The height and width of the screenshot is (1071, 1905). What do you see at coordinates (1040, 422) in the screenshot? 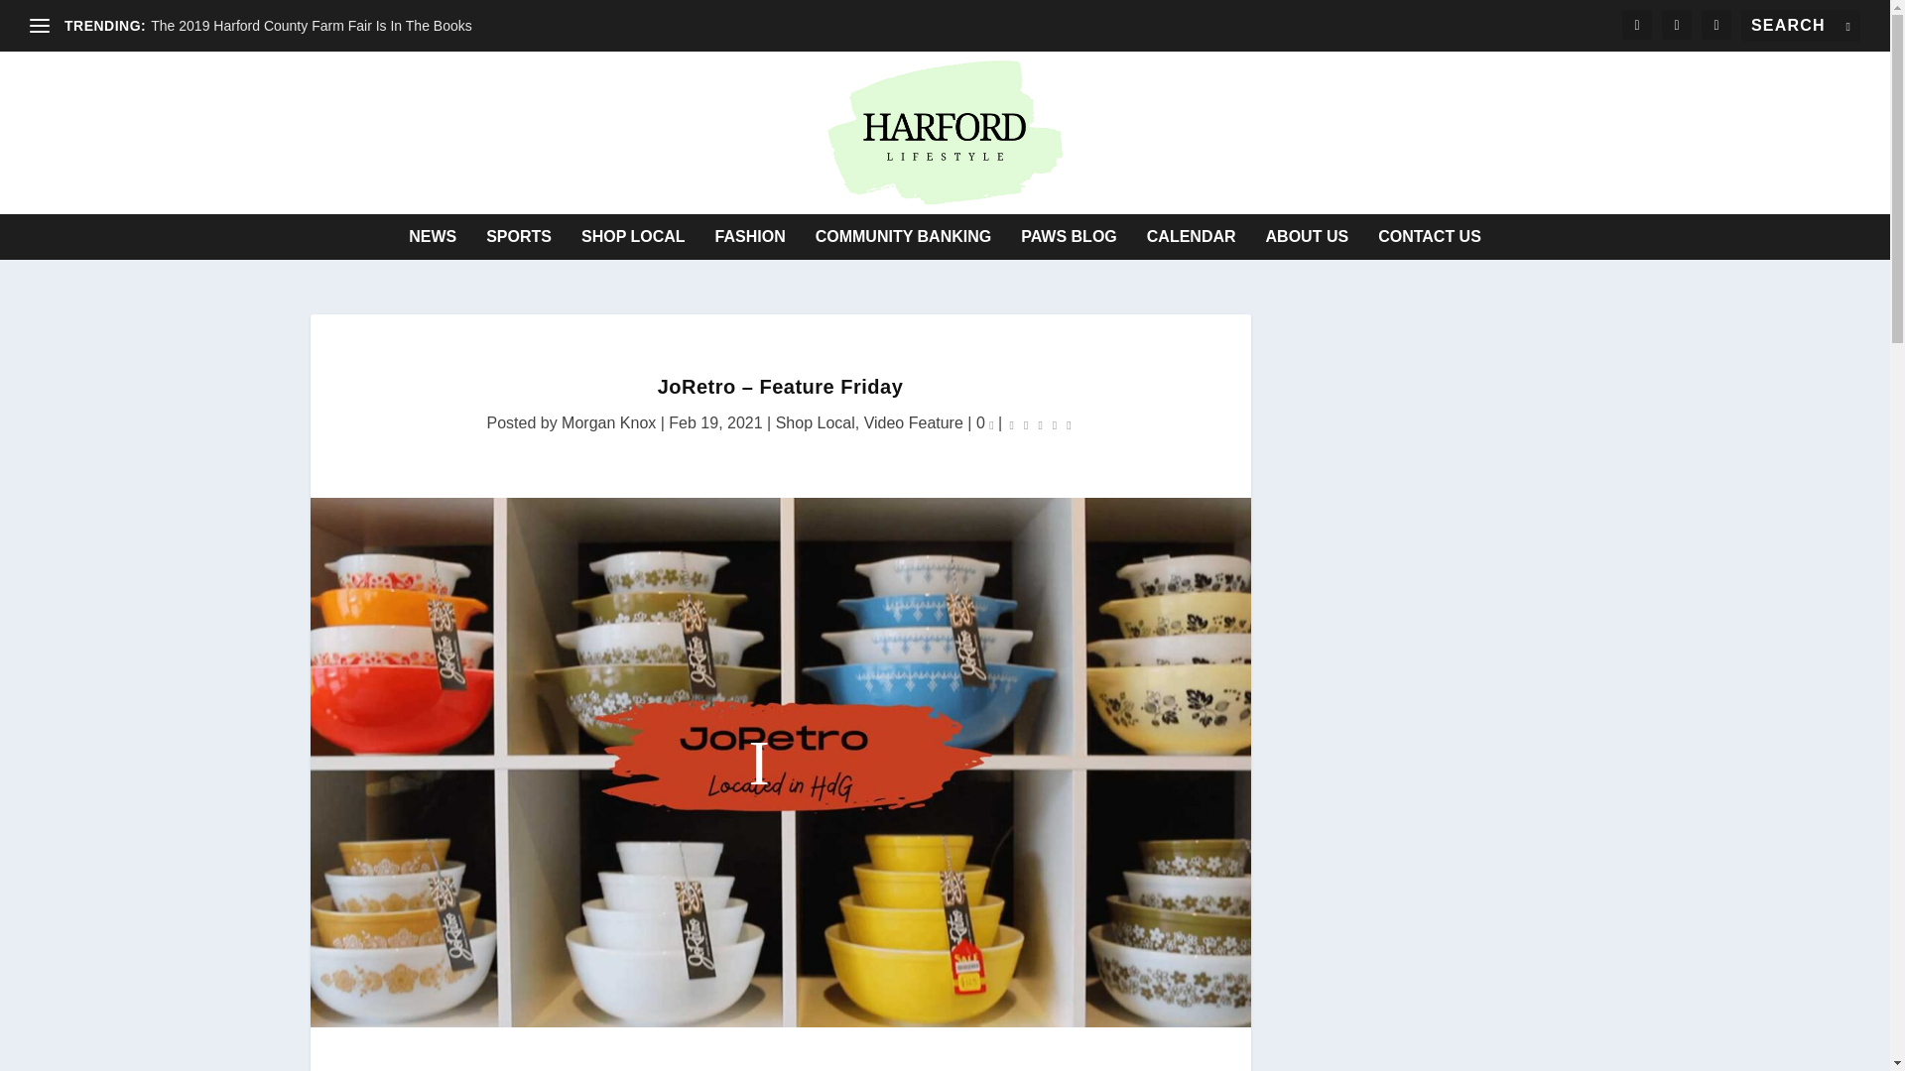
I see `Rating: 3.00` at bounding box center [1040, 422].